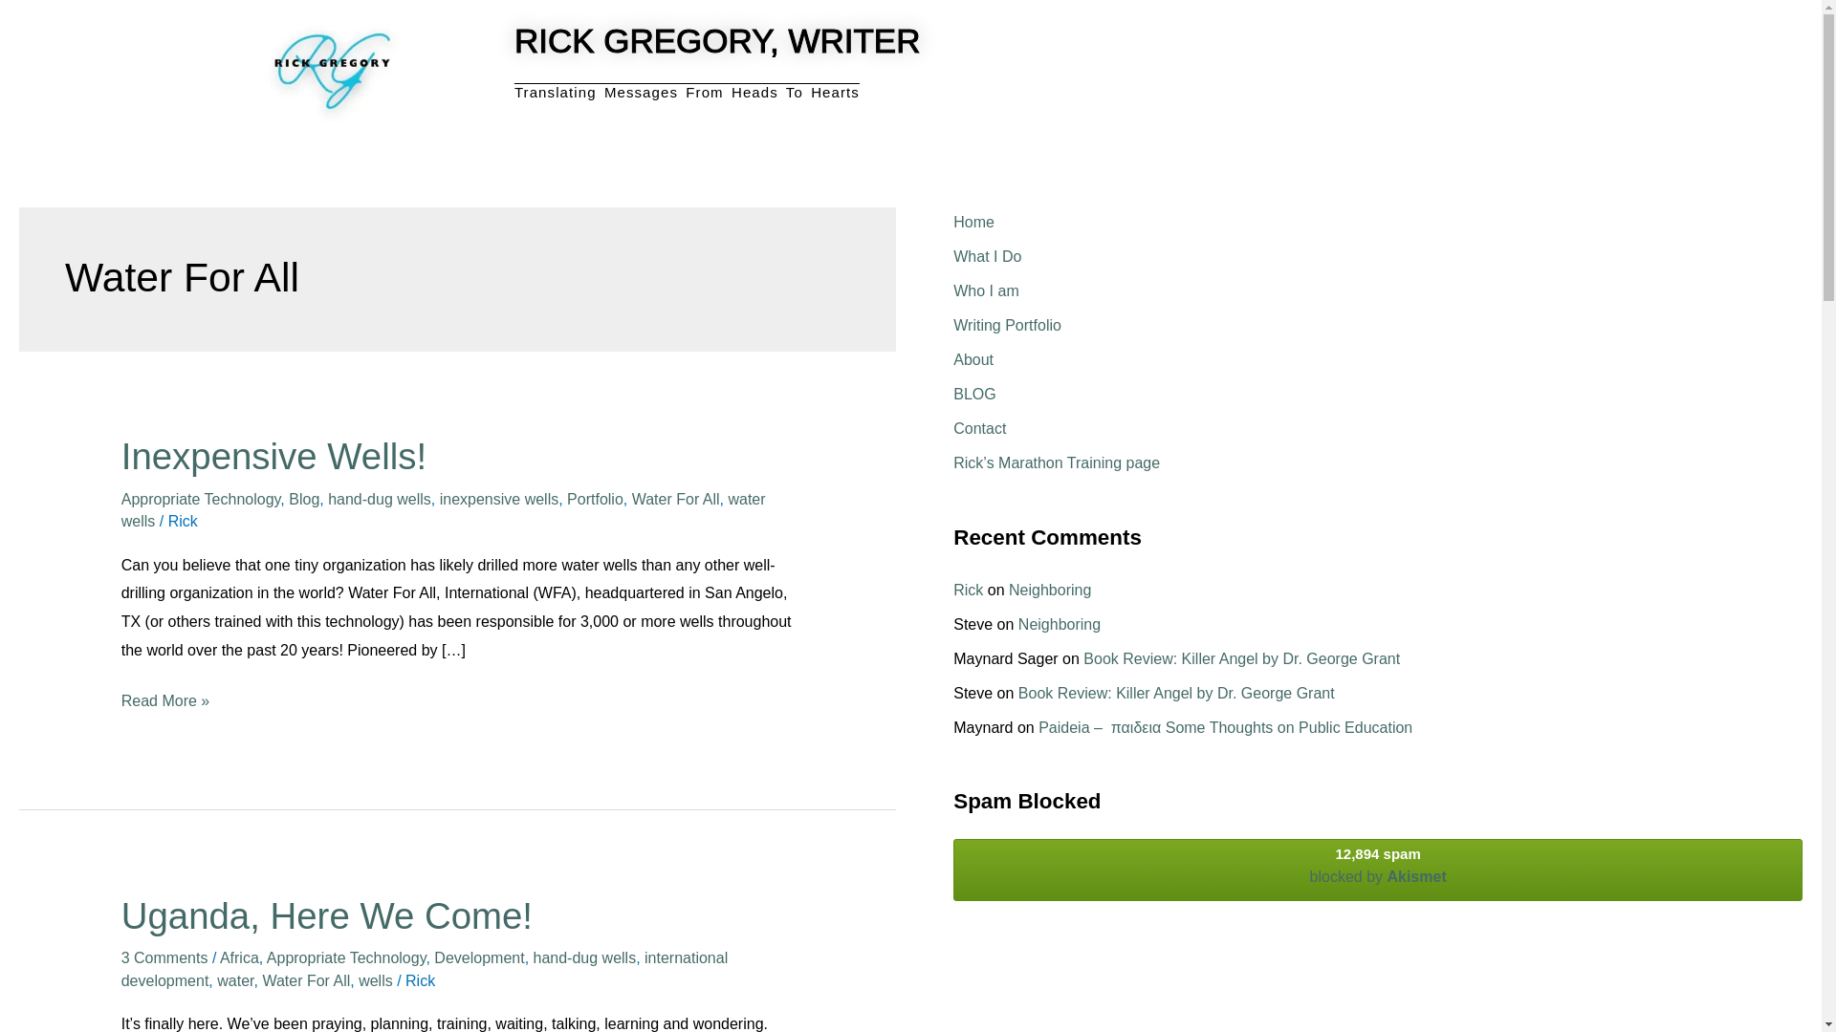  Describe the element at coordinates (273, 455) in the screenshot. I see `Inexpensive Wells!` at that location.